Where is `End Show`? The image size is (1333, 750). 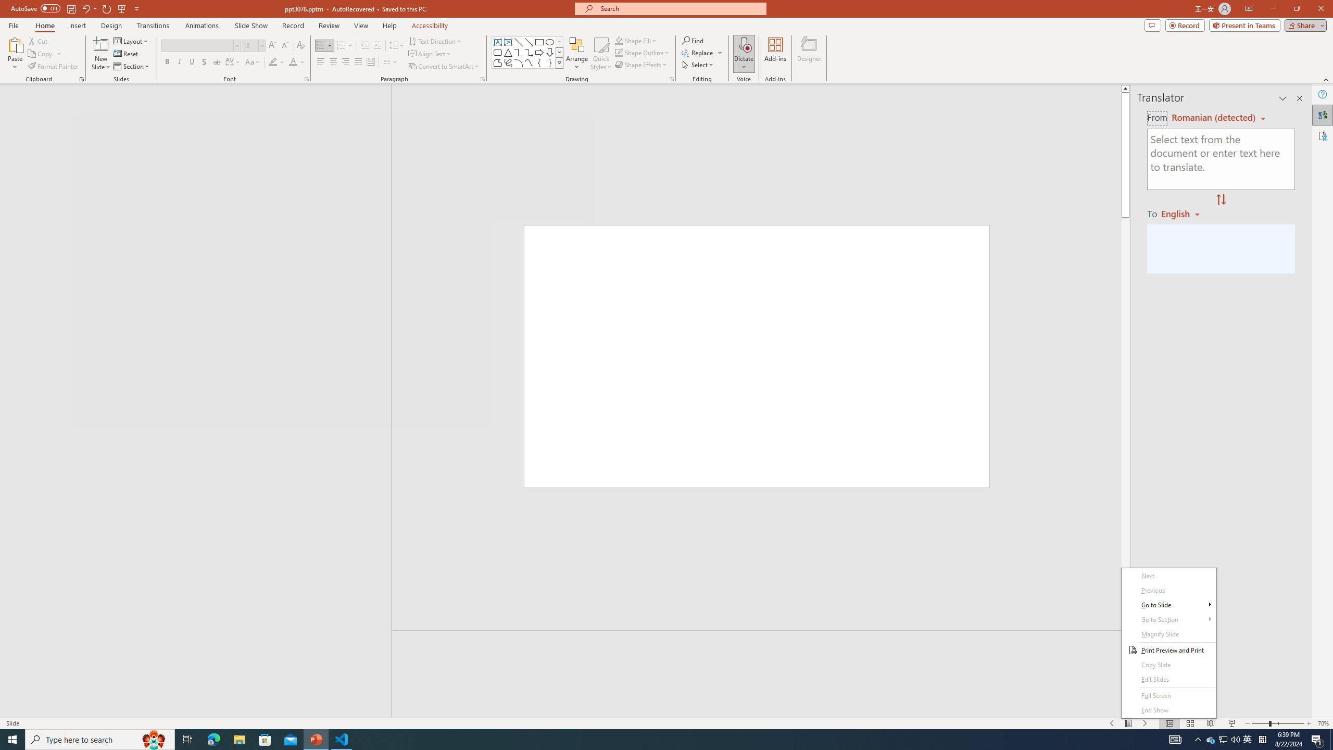
End Show is located at coordinates (1168, 710).